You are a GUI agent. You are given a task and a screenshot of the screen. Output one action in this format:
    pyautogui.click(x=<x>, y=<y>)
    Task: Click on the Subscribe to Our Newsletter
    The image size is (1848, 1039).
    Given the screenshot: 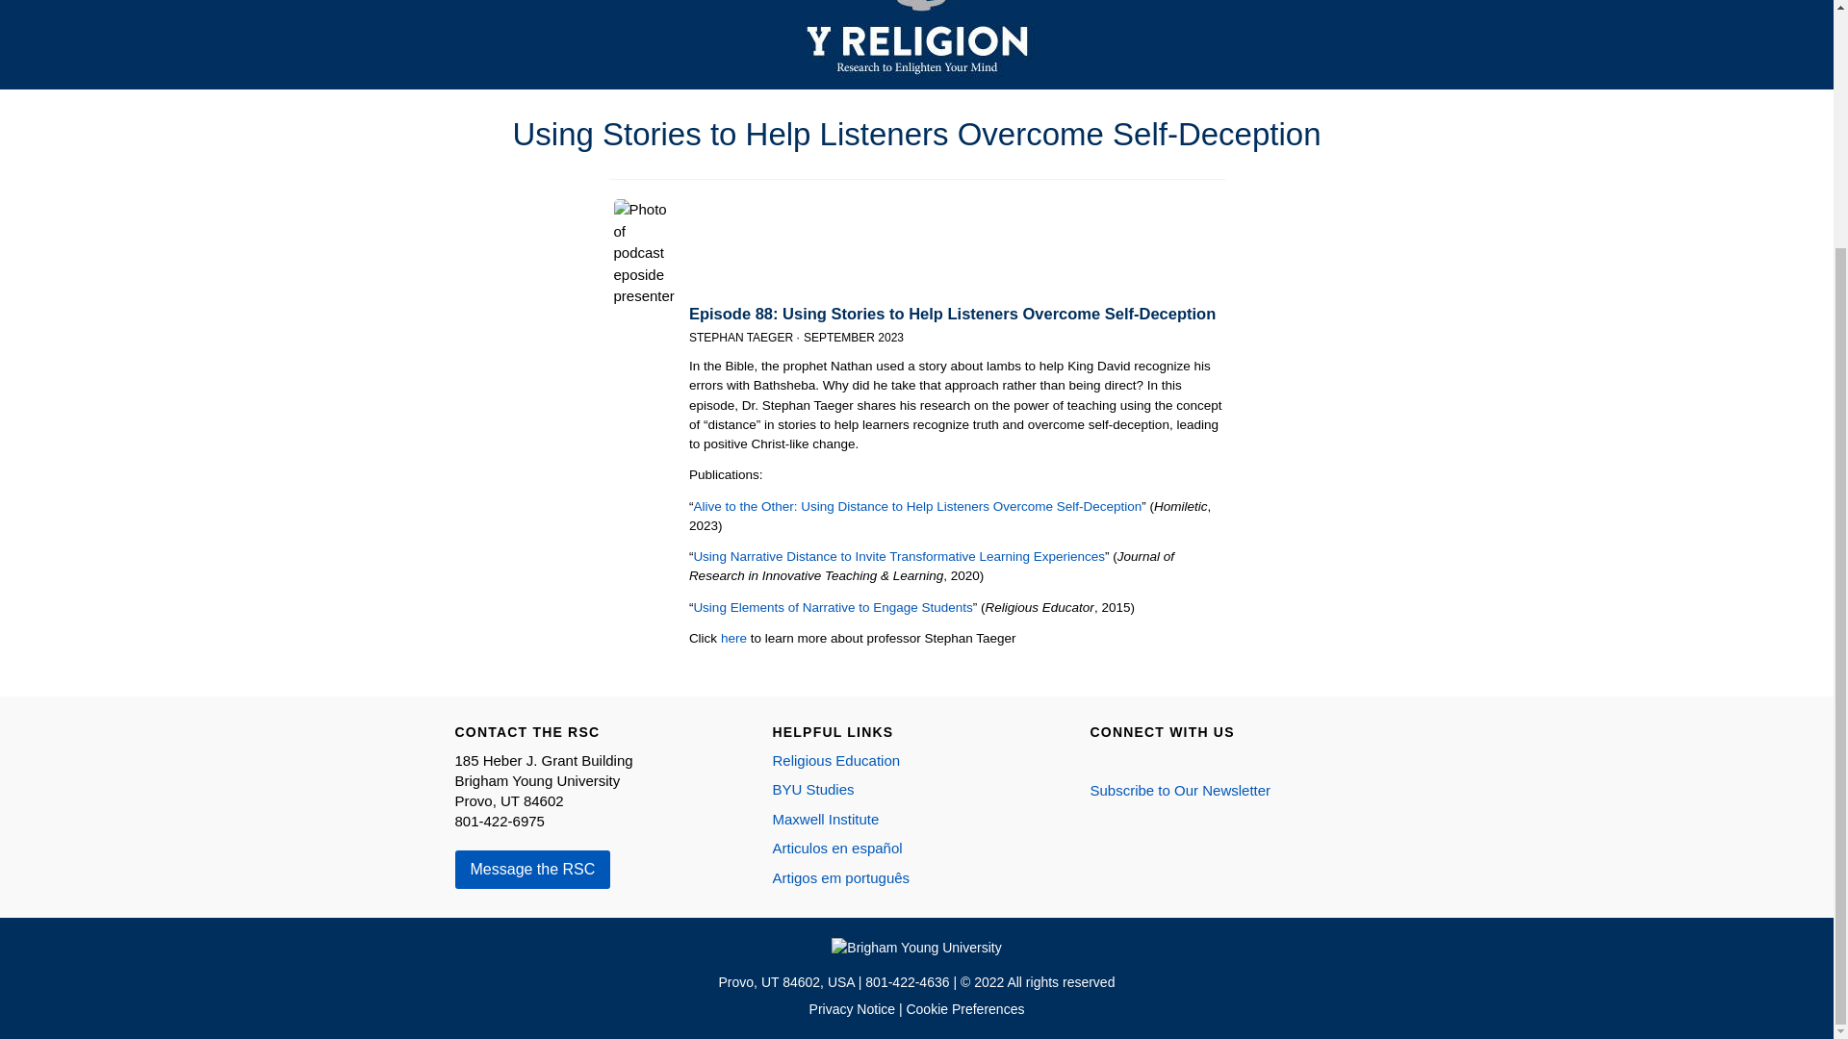 What is the action you would take?
    pyautogui.click(x=1180, y=791)
    